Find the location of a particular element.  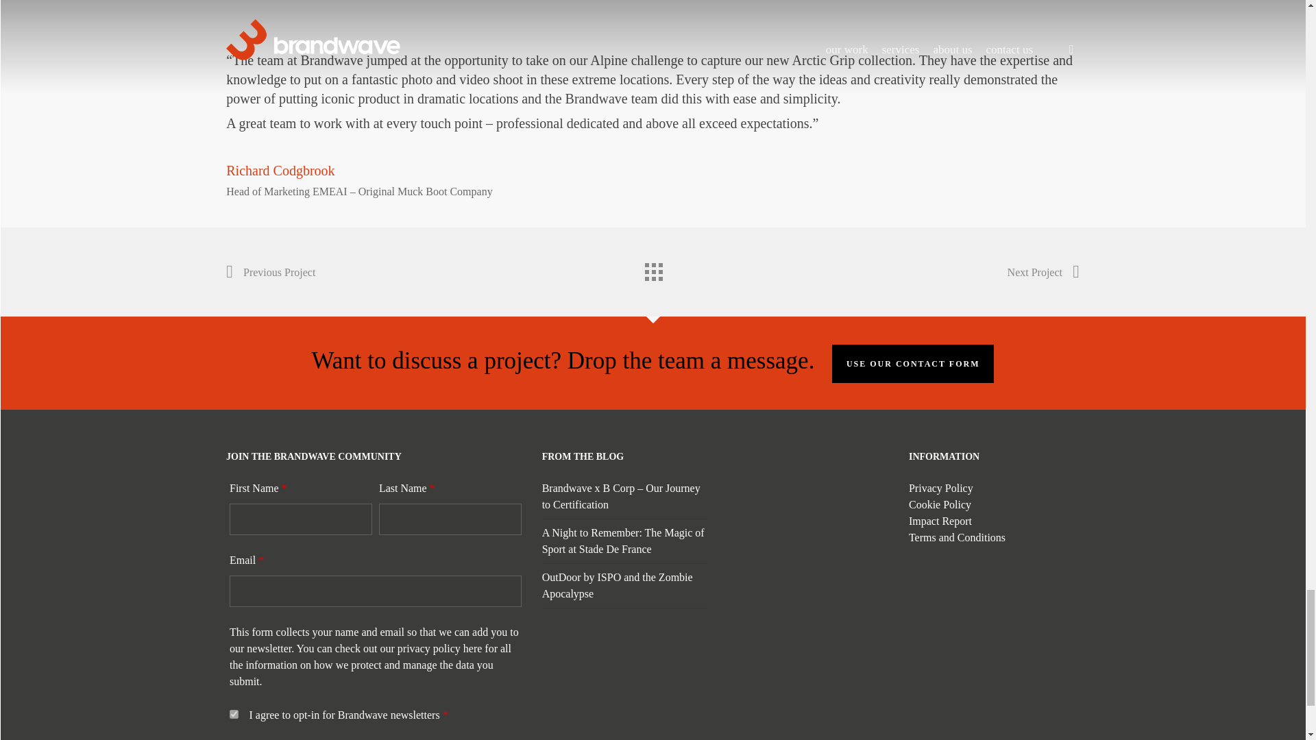

Cookie Policy is located at coordinates (940, 504).